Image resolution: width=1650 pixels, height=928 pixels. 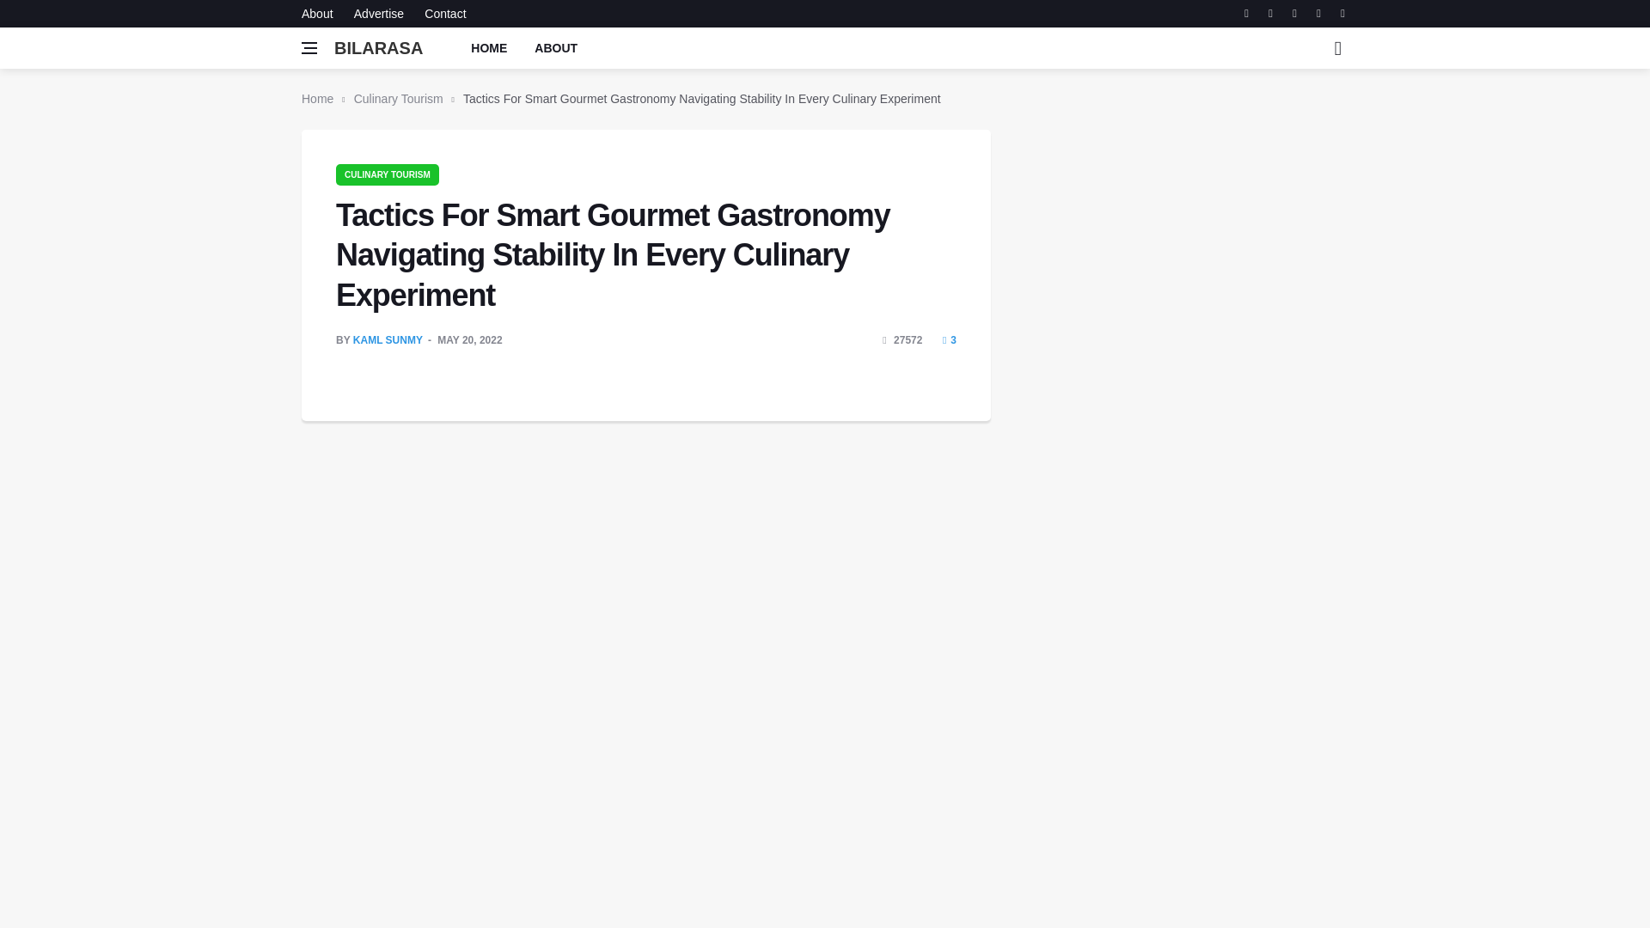 What do you see at coordinates (440, 14) in the screenshot?
I see `Contact` at bounding box center [440, 14].